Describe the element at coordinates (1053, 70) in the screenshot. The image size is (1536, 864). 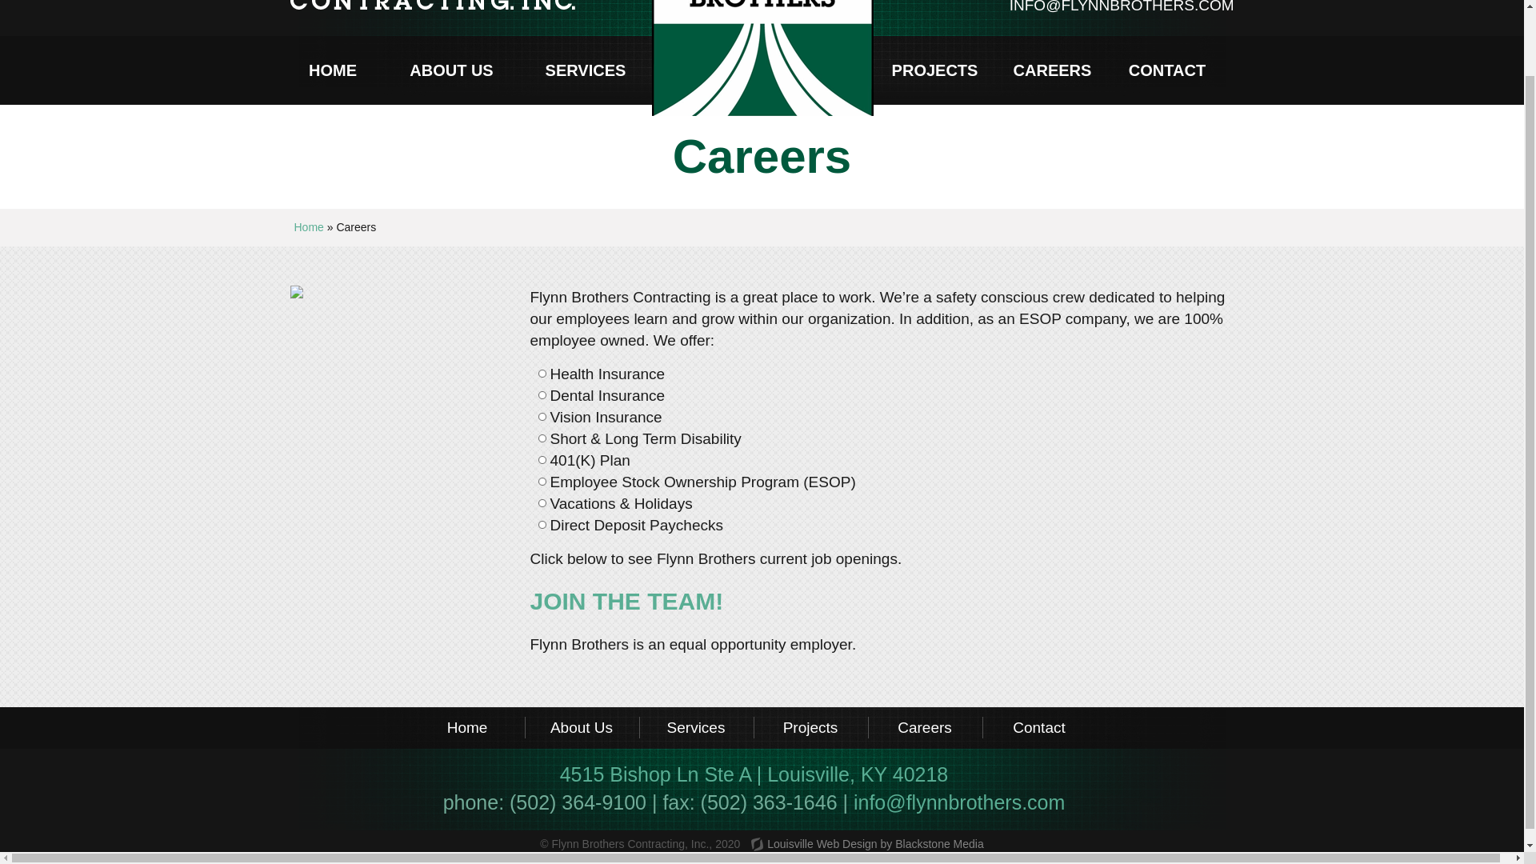
I see `CAREERS` at that location.